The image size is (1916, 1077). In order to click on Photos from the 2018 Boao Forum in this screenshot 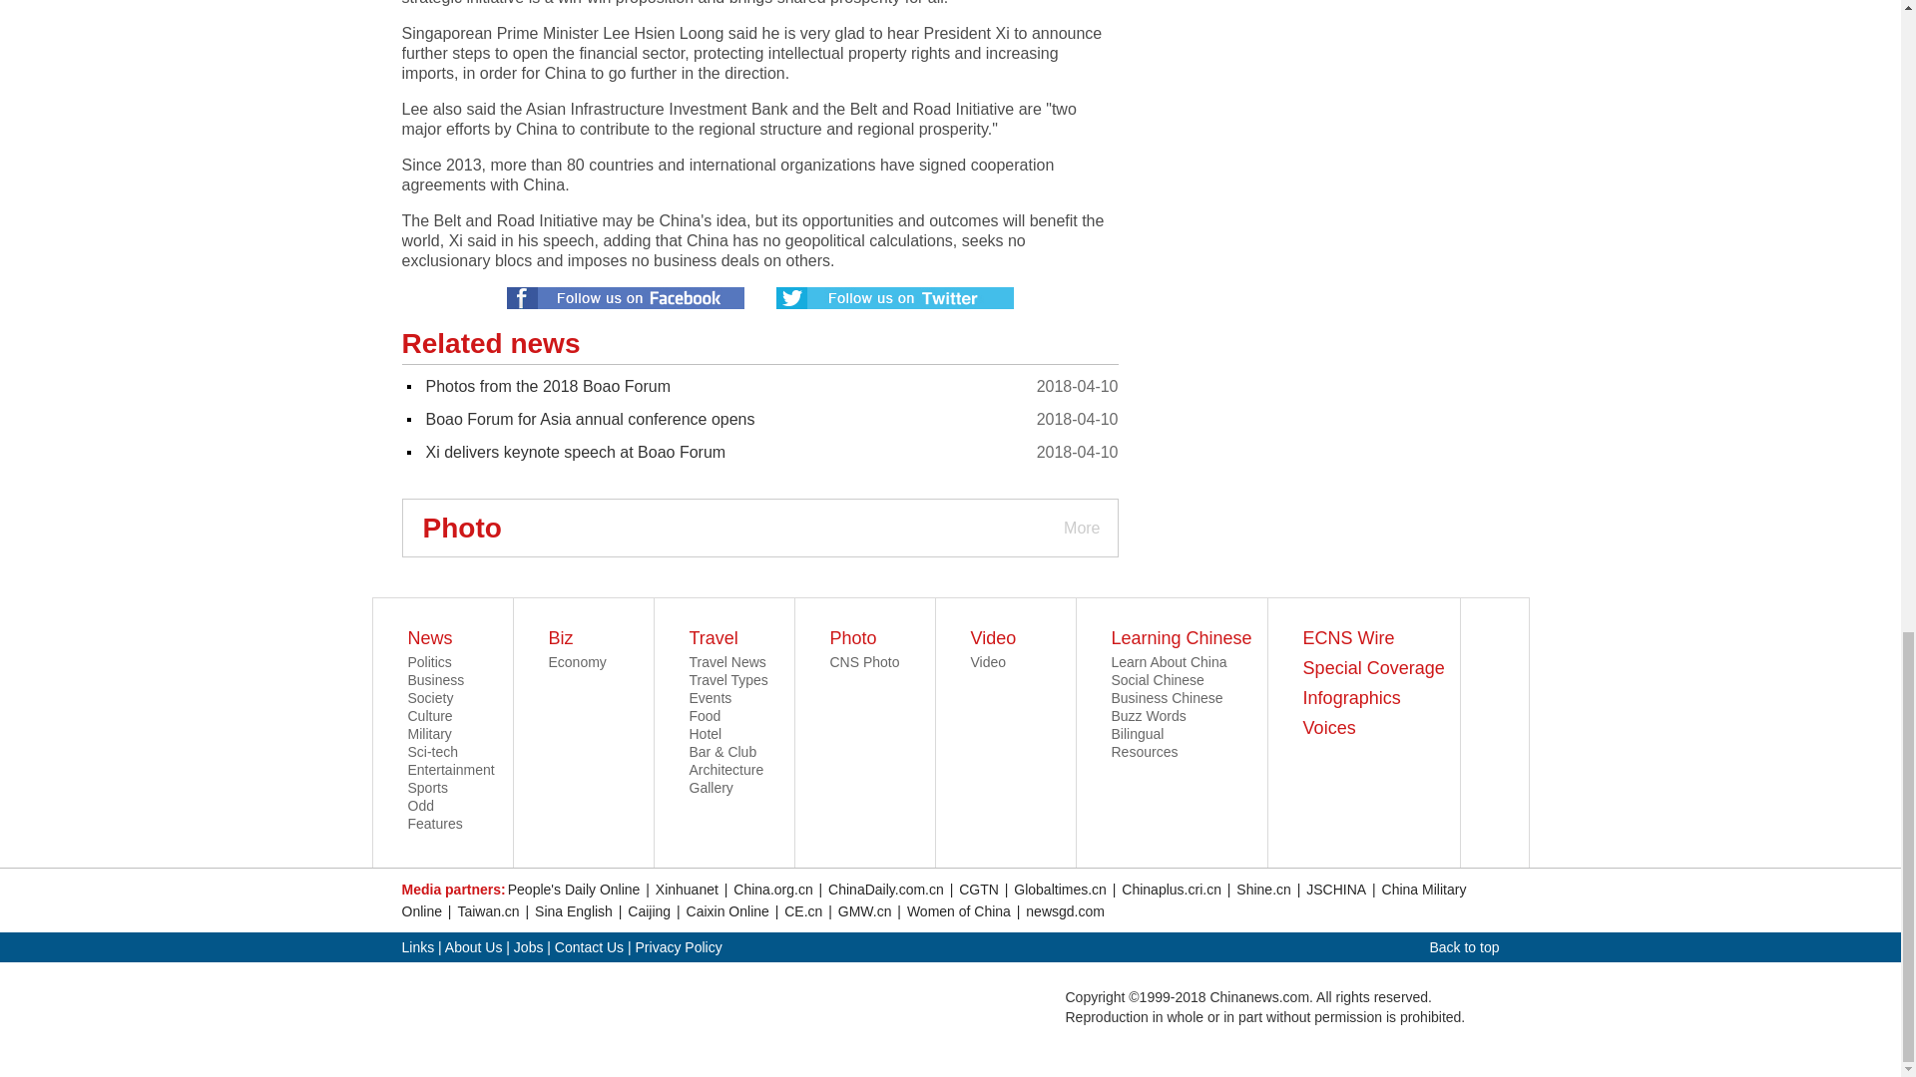, I will do `click(547, 387)`.